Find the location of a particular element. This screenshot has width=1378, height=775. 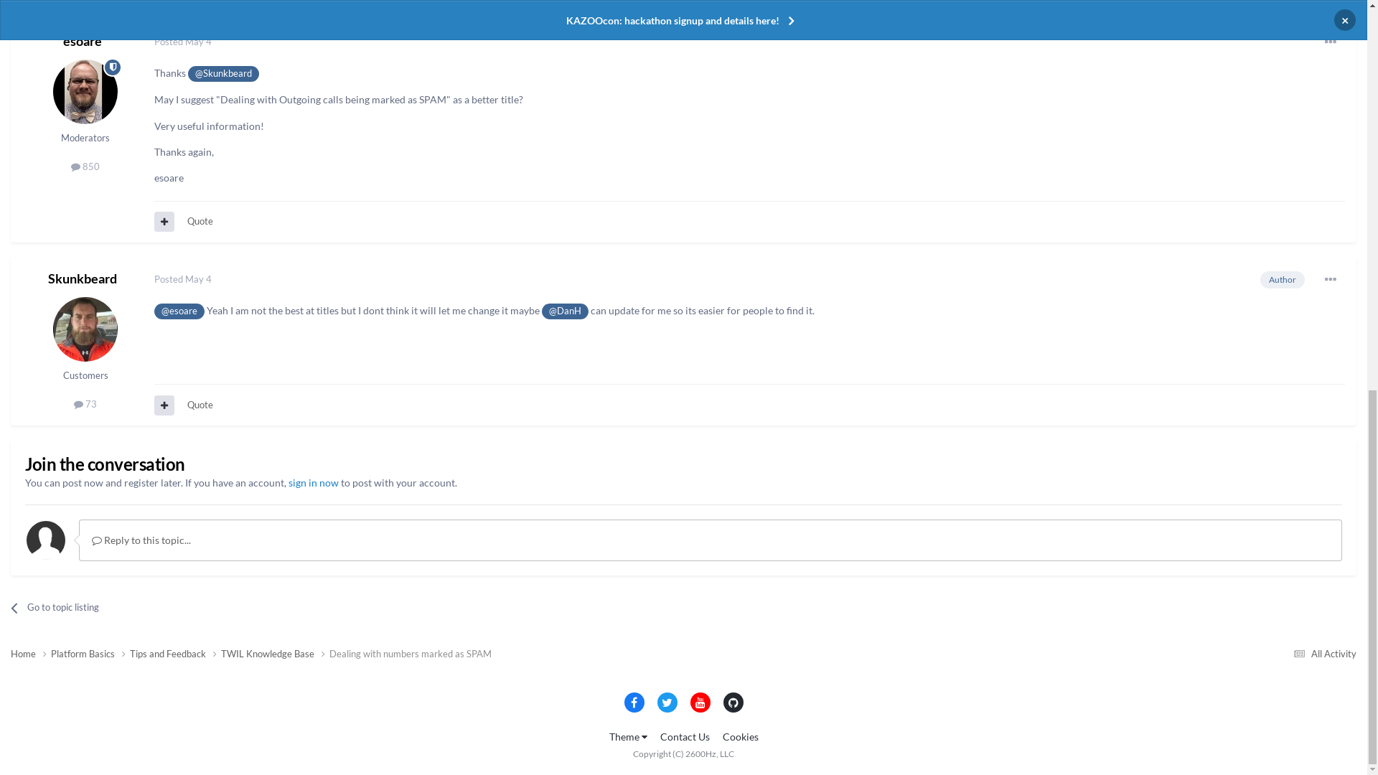

Sign Up is located at coordinates (1326, 68).